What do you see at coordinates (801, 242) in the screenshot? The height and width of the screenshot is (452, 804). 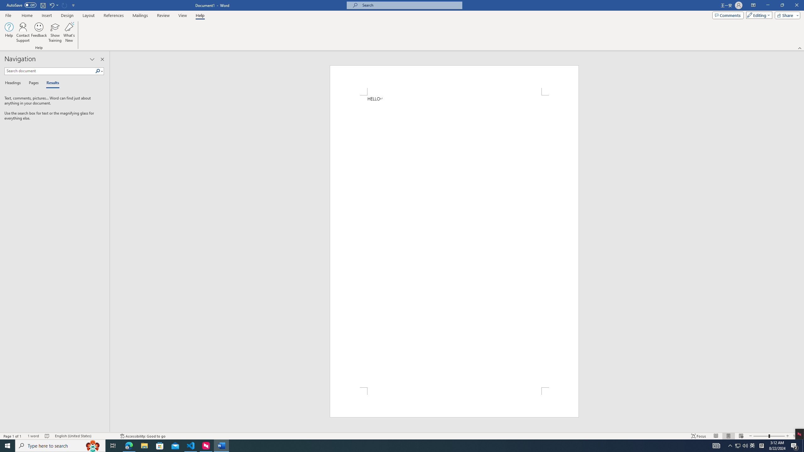 I see `Class: NetUIScrollBar` at bounding box center [801, 242].